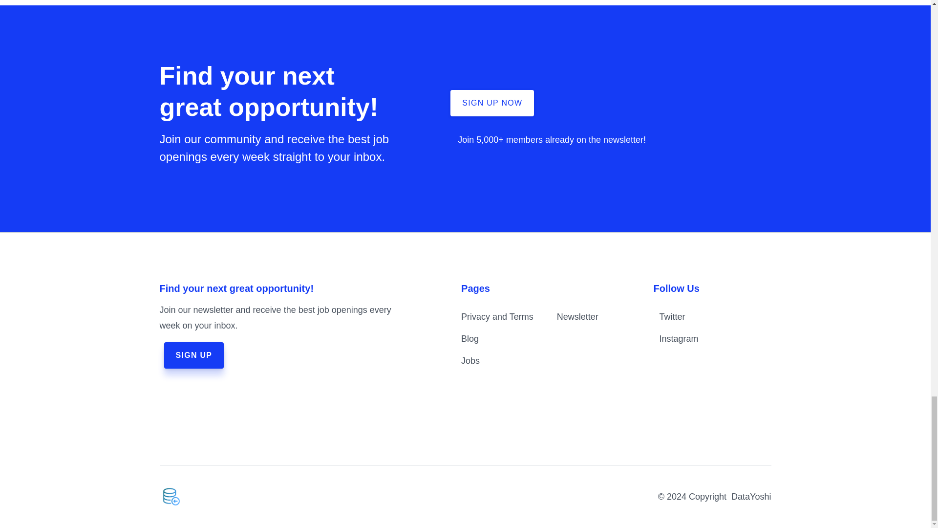 Image resolution: width=938 pixels, height=528 pixels. I want to click on Instagram, so click(700, 339).